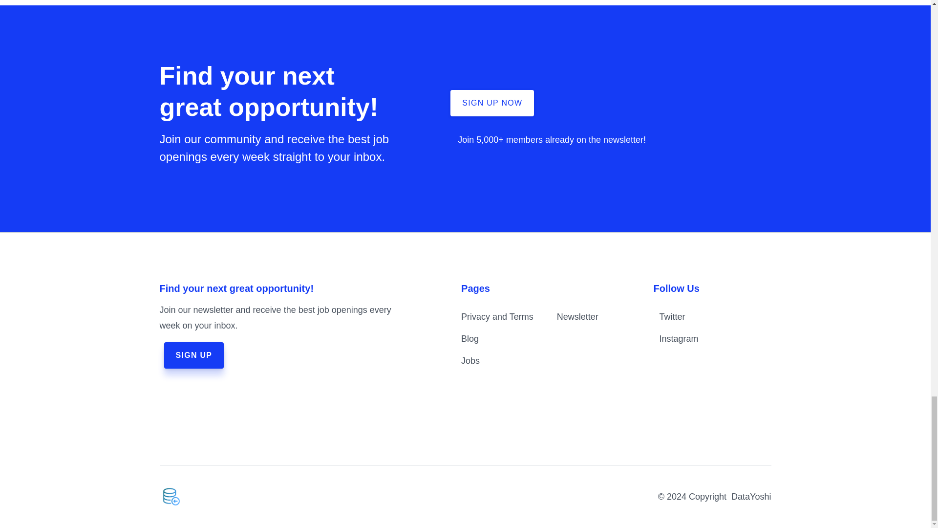 Image resolution: width=938 pixels, height=528 pixels. I want to click on Instagram, so click(700, 339).